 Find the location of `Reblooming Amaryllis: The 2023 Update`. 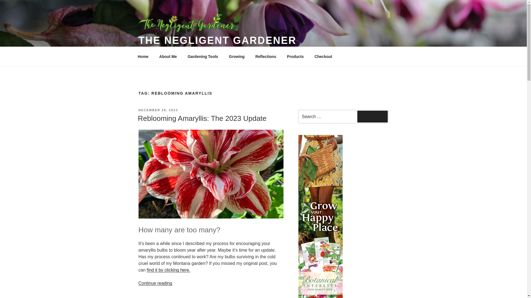

Reblooming Amaryllis: The 2023 Update is located at coordinates (202, 118).